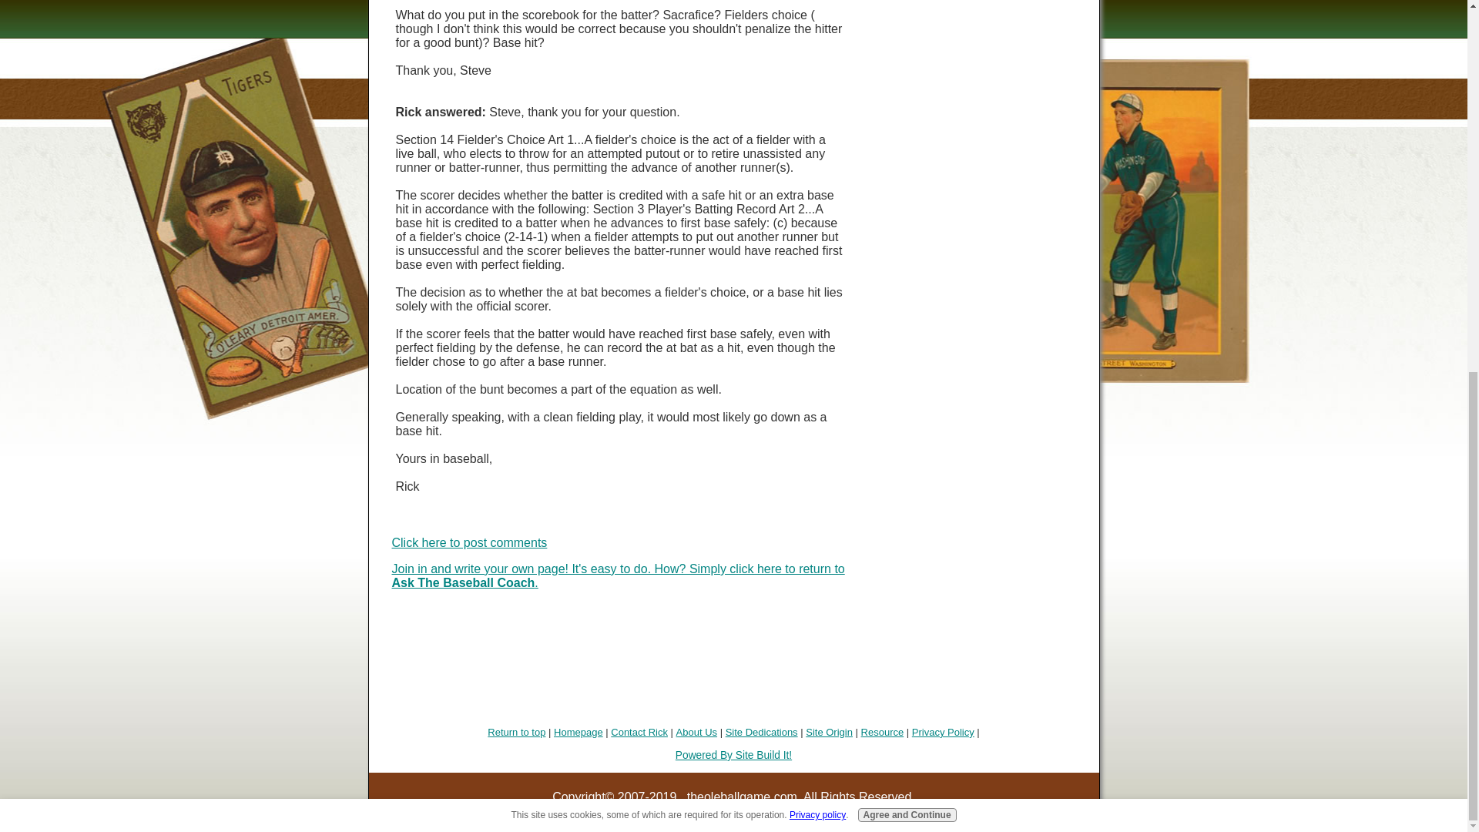 The image size is (1479, 832). What do you see at coordinates (469, 542) in the screenshot?
I see `Click here to post comments` at bounding box center [469, 542].